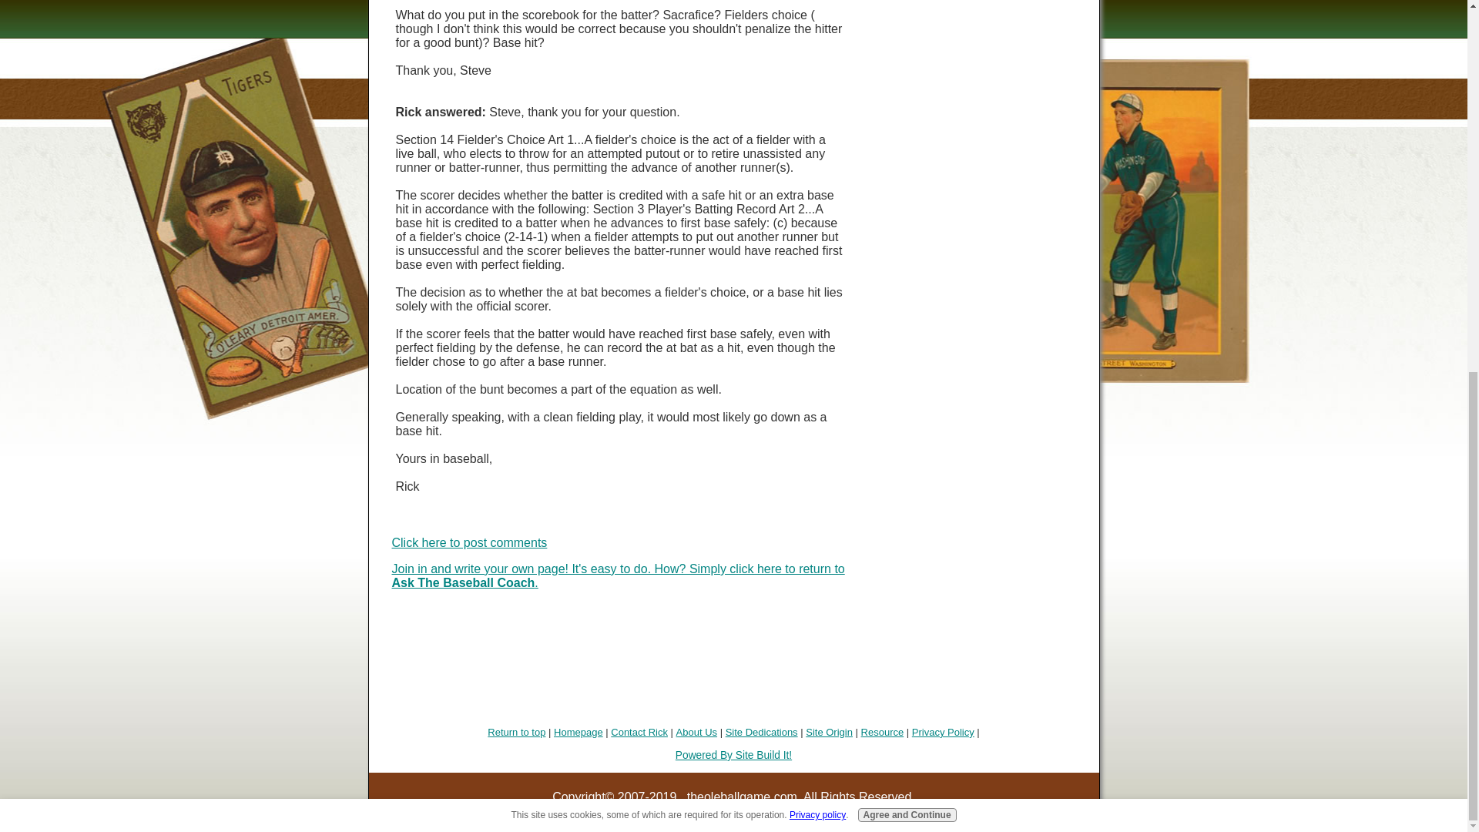 The image size is (1479, 832). What do you see at coordinates (469, 542) in the screenshot?
I see `Click here to post comments` at bounding box center [469, 542].